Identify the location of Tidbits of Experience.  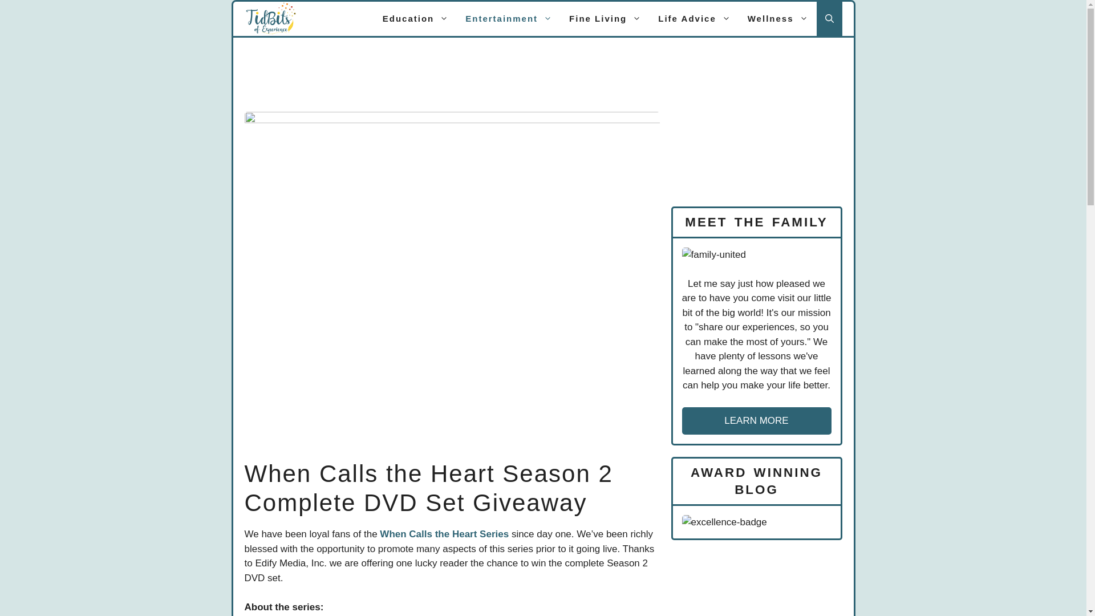
(270, 18).